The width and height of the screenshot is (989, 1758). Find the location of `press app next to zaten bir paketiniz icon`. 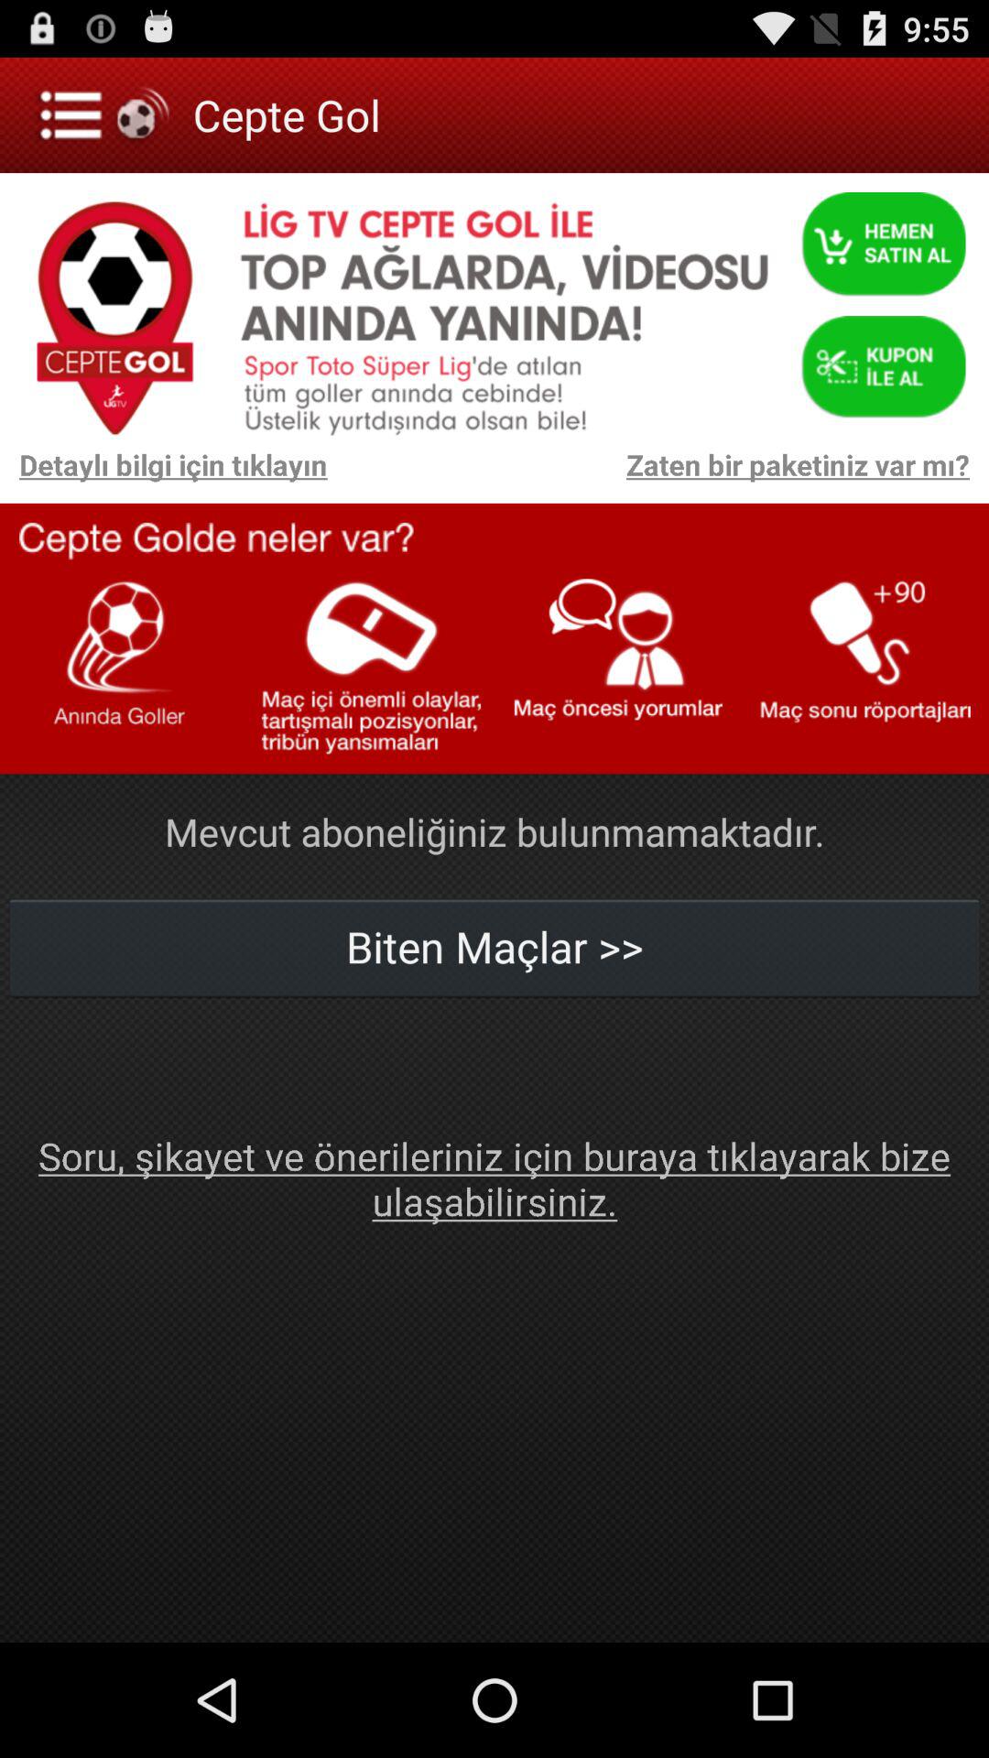

press app next to zaten bir paketiniz icon is located at coordinates (163, 474).